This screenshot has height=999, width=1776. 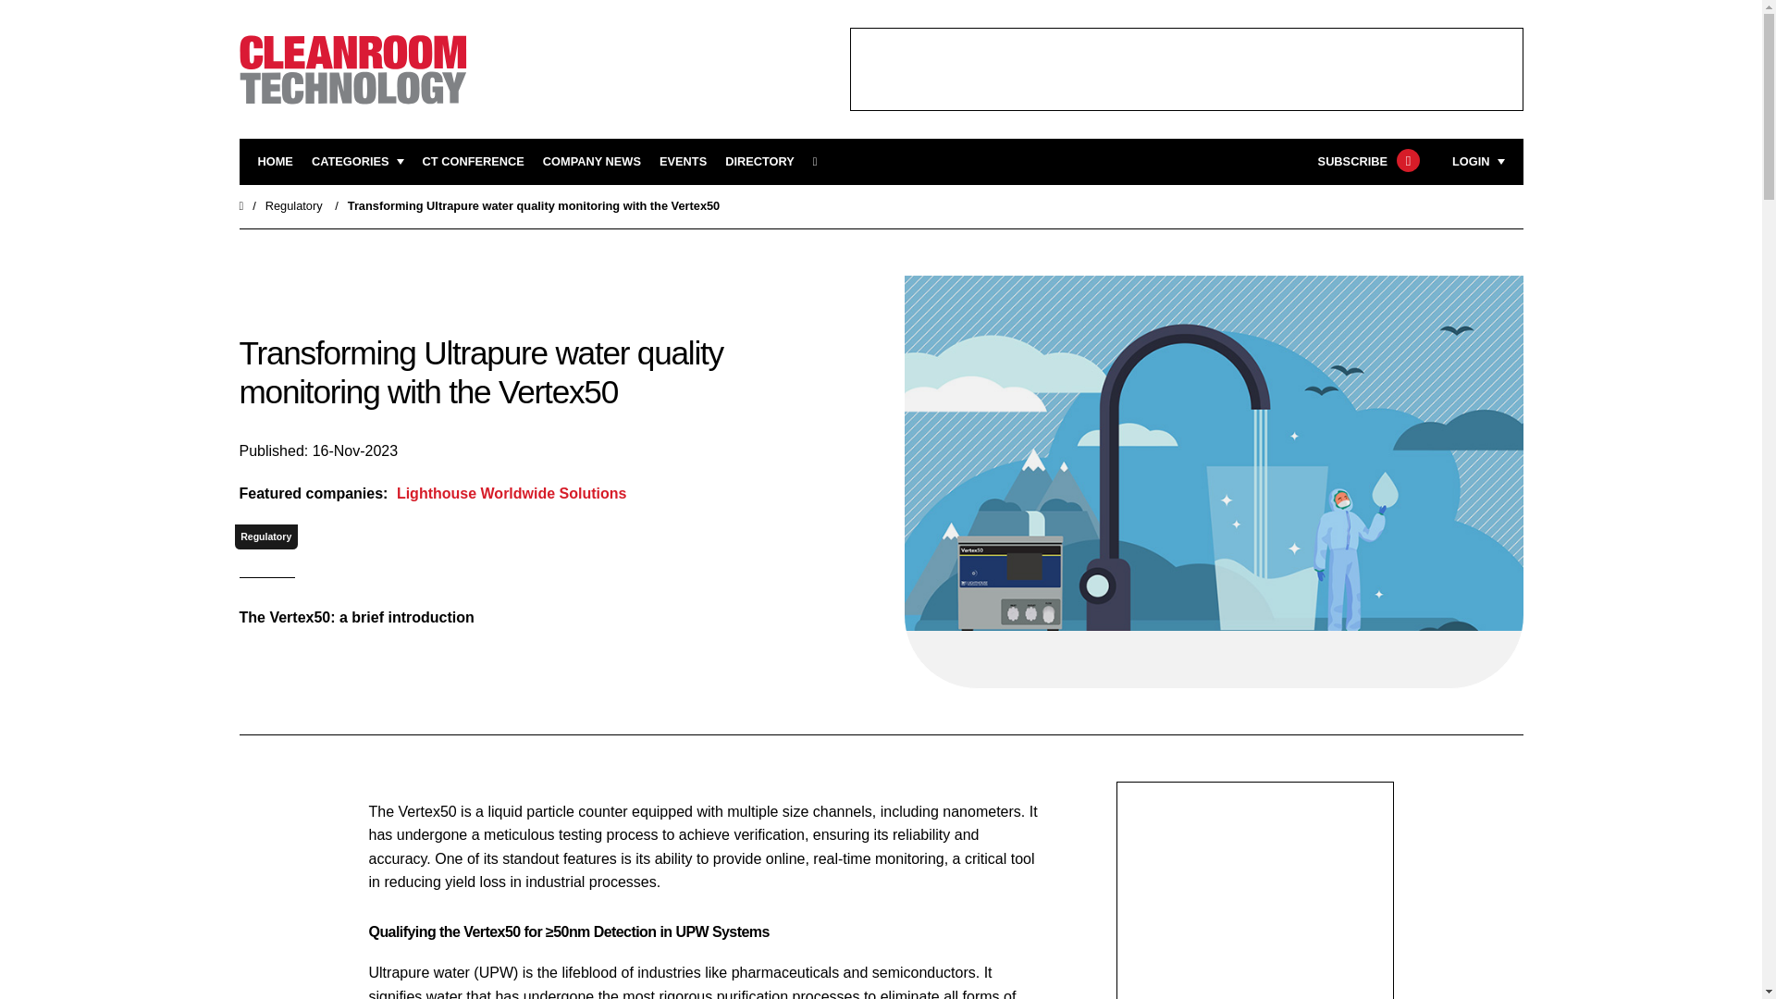 What do you see at coordinates (1384, 392) in the screenshot?
I see `Sign In` at bounding box center [1384, 392].